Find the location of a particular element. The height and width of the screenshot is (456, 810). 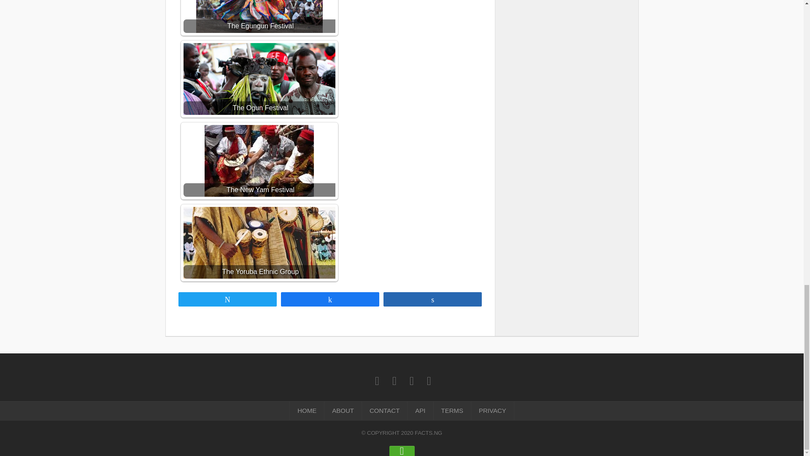

The Egungun Festival is located at coordinates (259, 16).